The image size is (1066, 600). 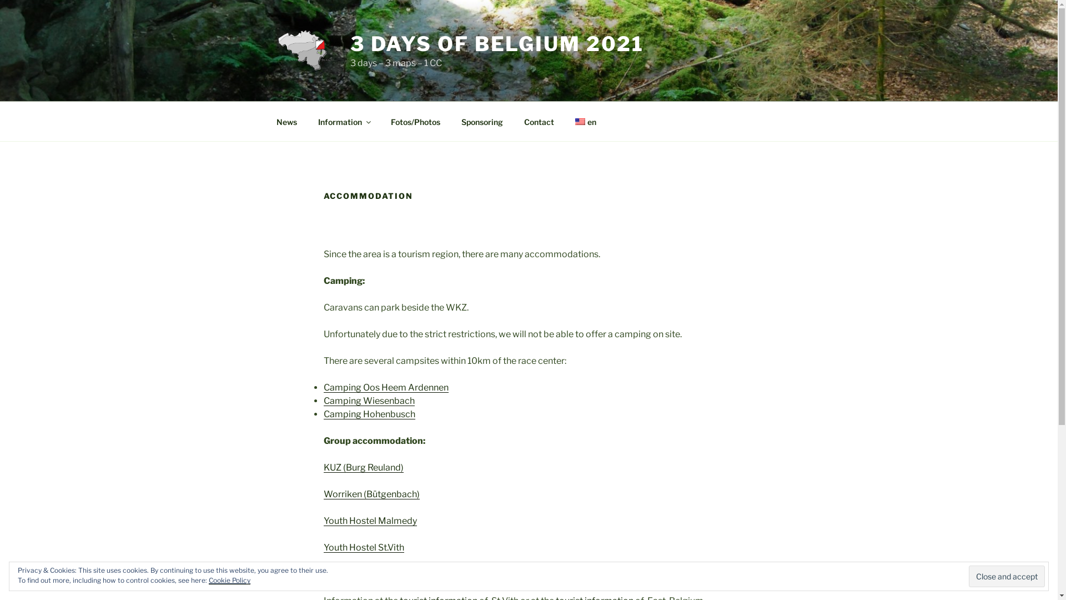 I want to click on Contact, so click(x=539, y=121).